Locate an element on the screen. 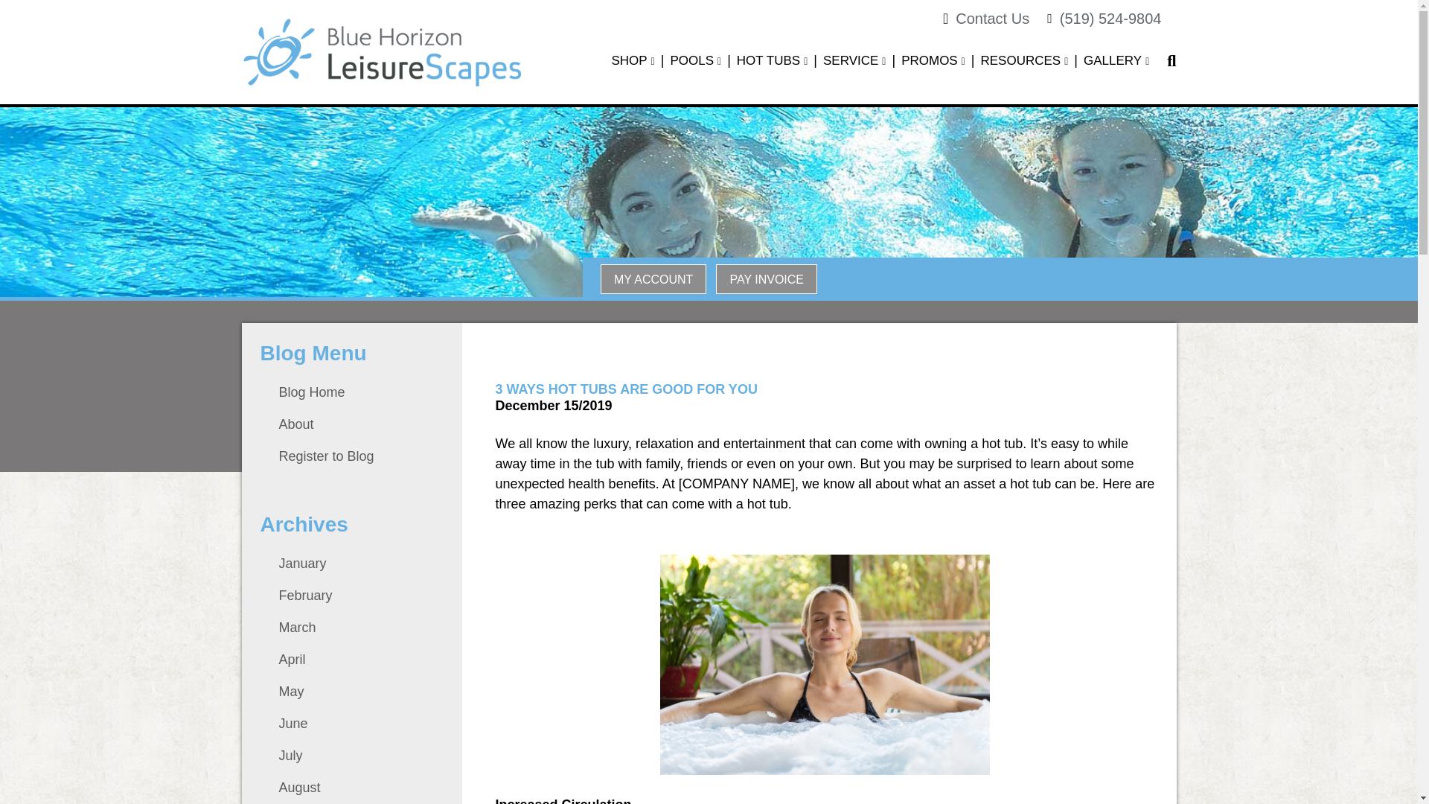 This screenshot has height=804, width=1429. POOLS is located at coordinates (691, 61).